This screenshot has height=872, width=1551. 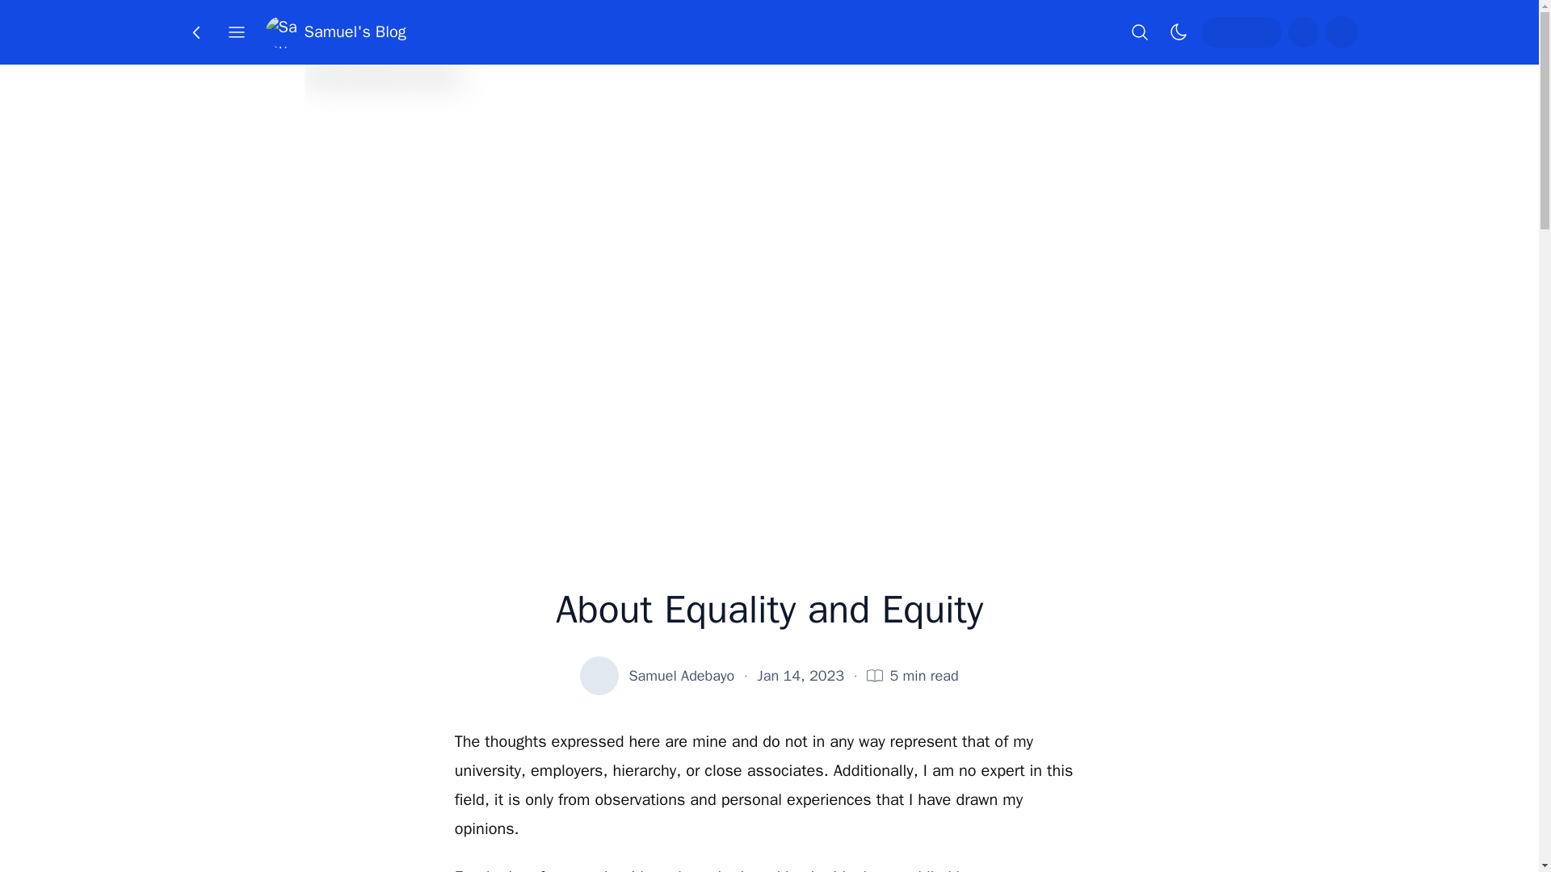 What do you see at coordinates (801, 675) in the screenshot?
I see `Jan 14, 2023` at bounding box center [801, 675].